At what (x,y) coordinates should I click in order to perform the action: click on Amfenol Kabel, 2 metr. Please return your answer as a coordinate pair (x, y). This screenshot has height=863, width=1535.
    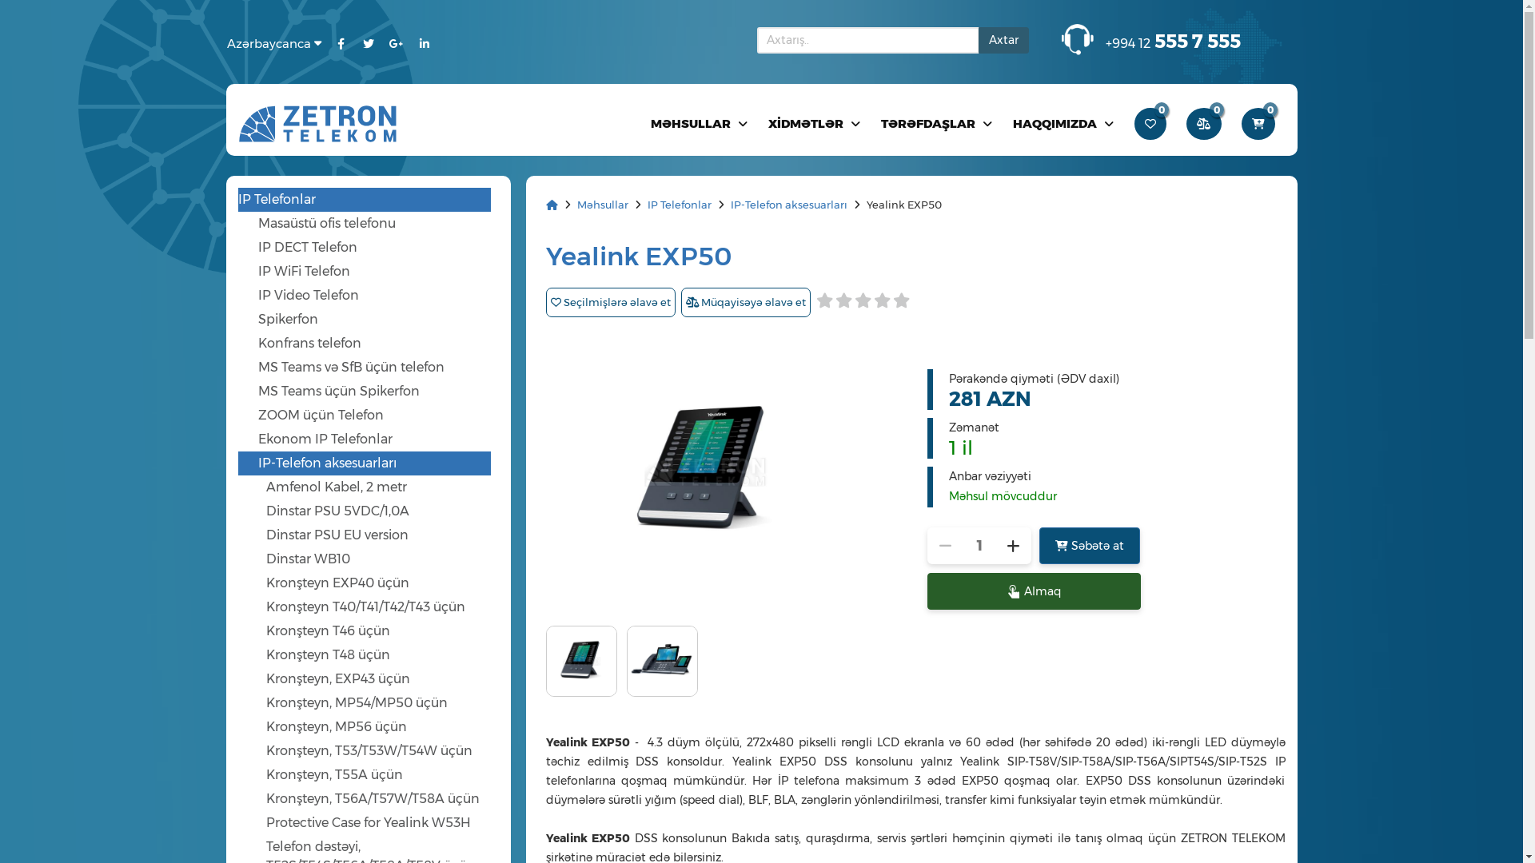
    Looking at the image, I should click on (377, 487).